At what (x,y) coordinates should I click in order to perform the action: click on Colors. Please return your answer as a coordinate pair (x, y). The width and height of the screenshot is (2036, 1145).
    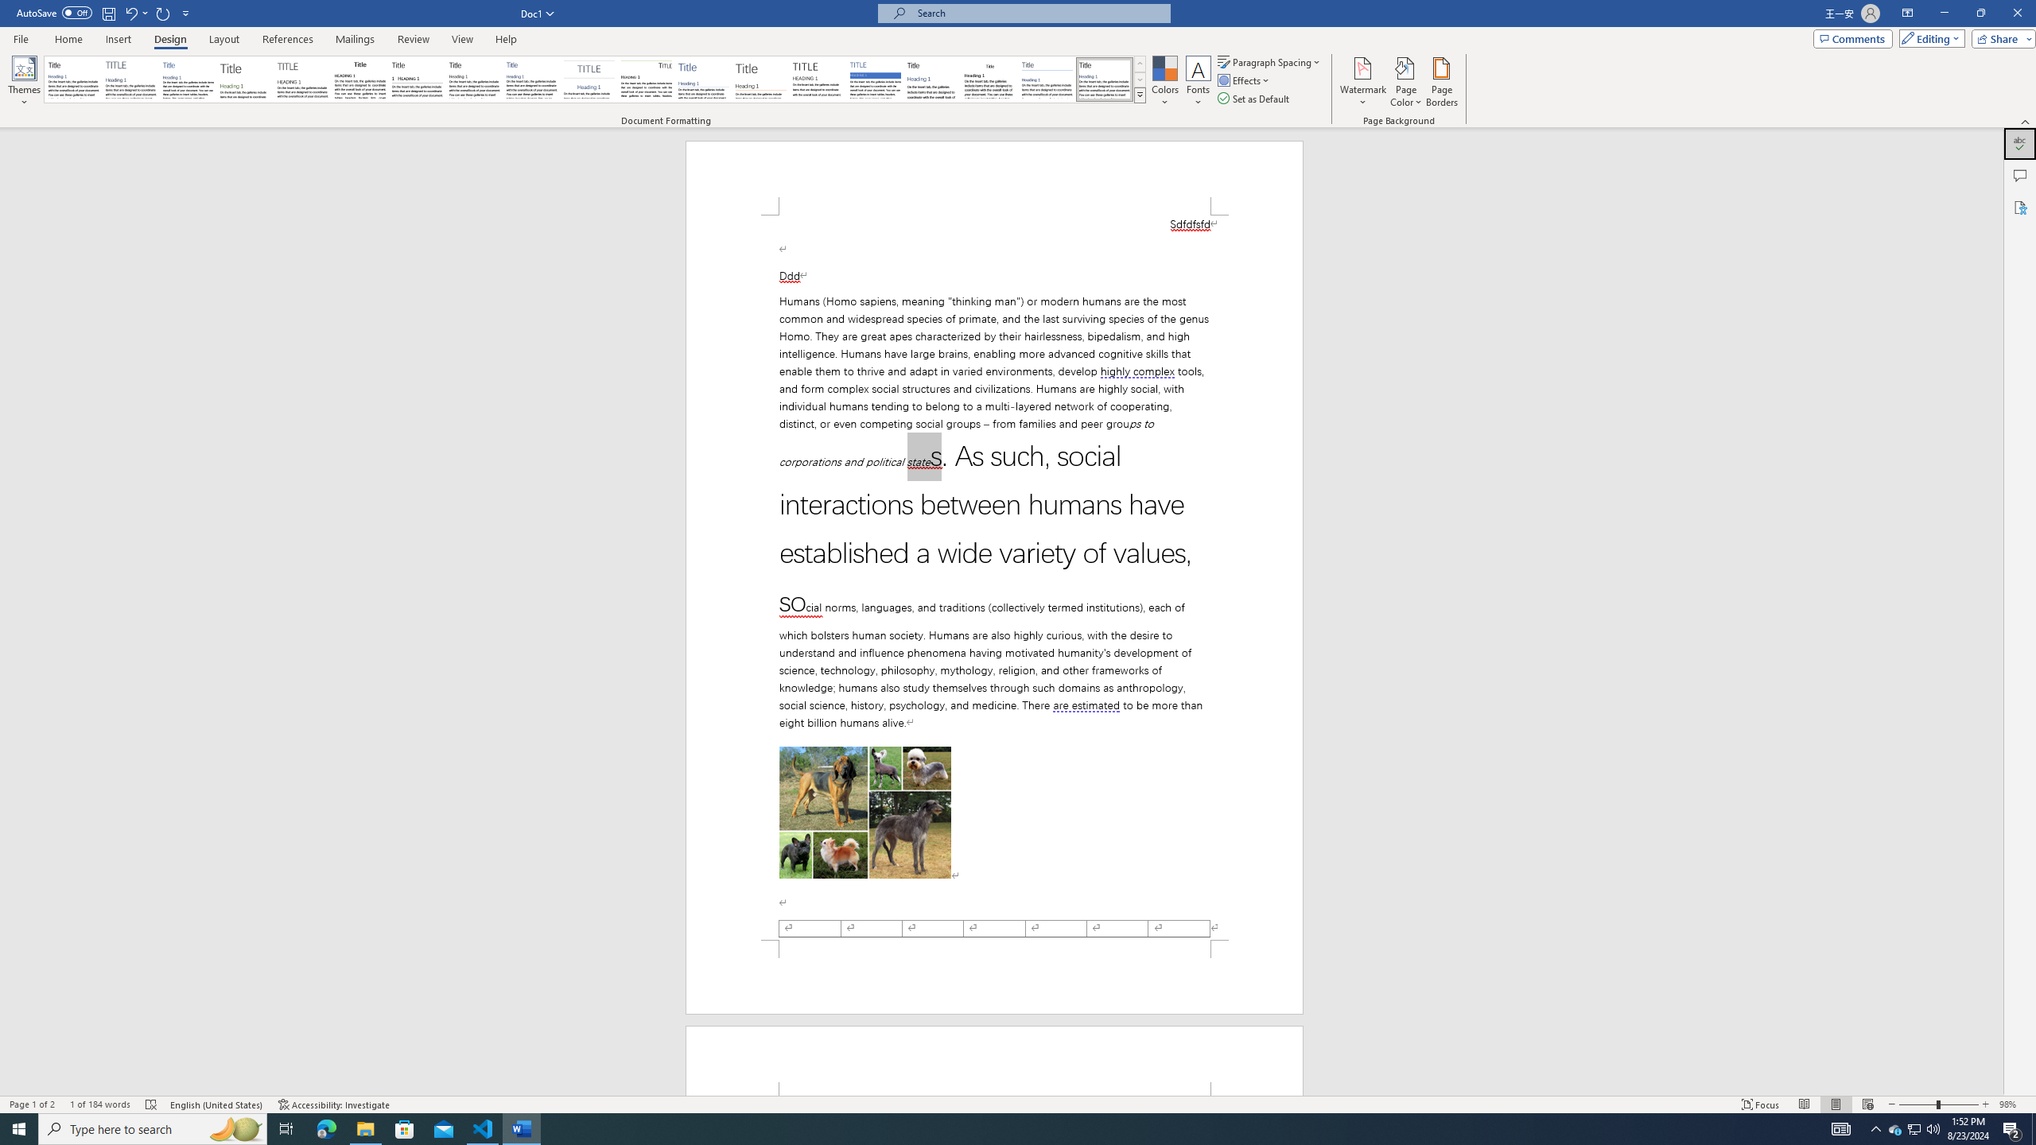
    Looking at the image, I should click on (1164, 82).